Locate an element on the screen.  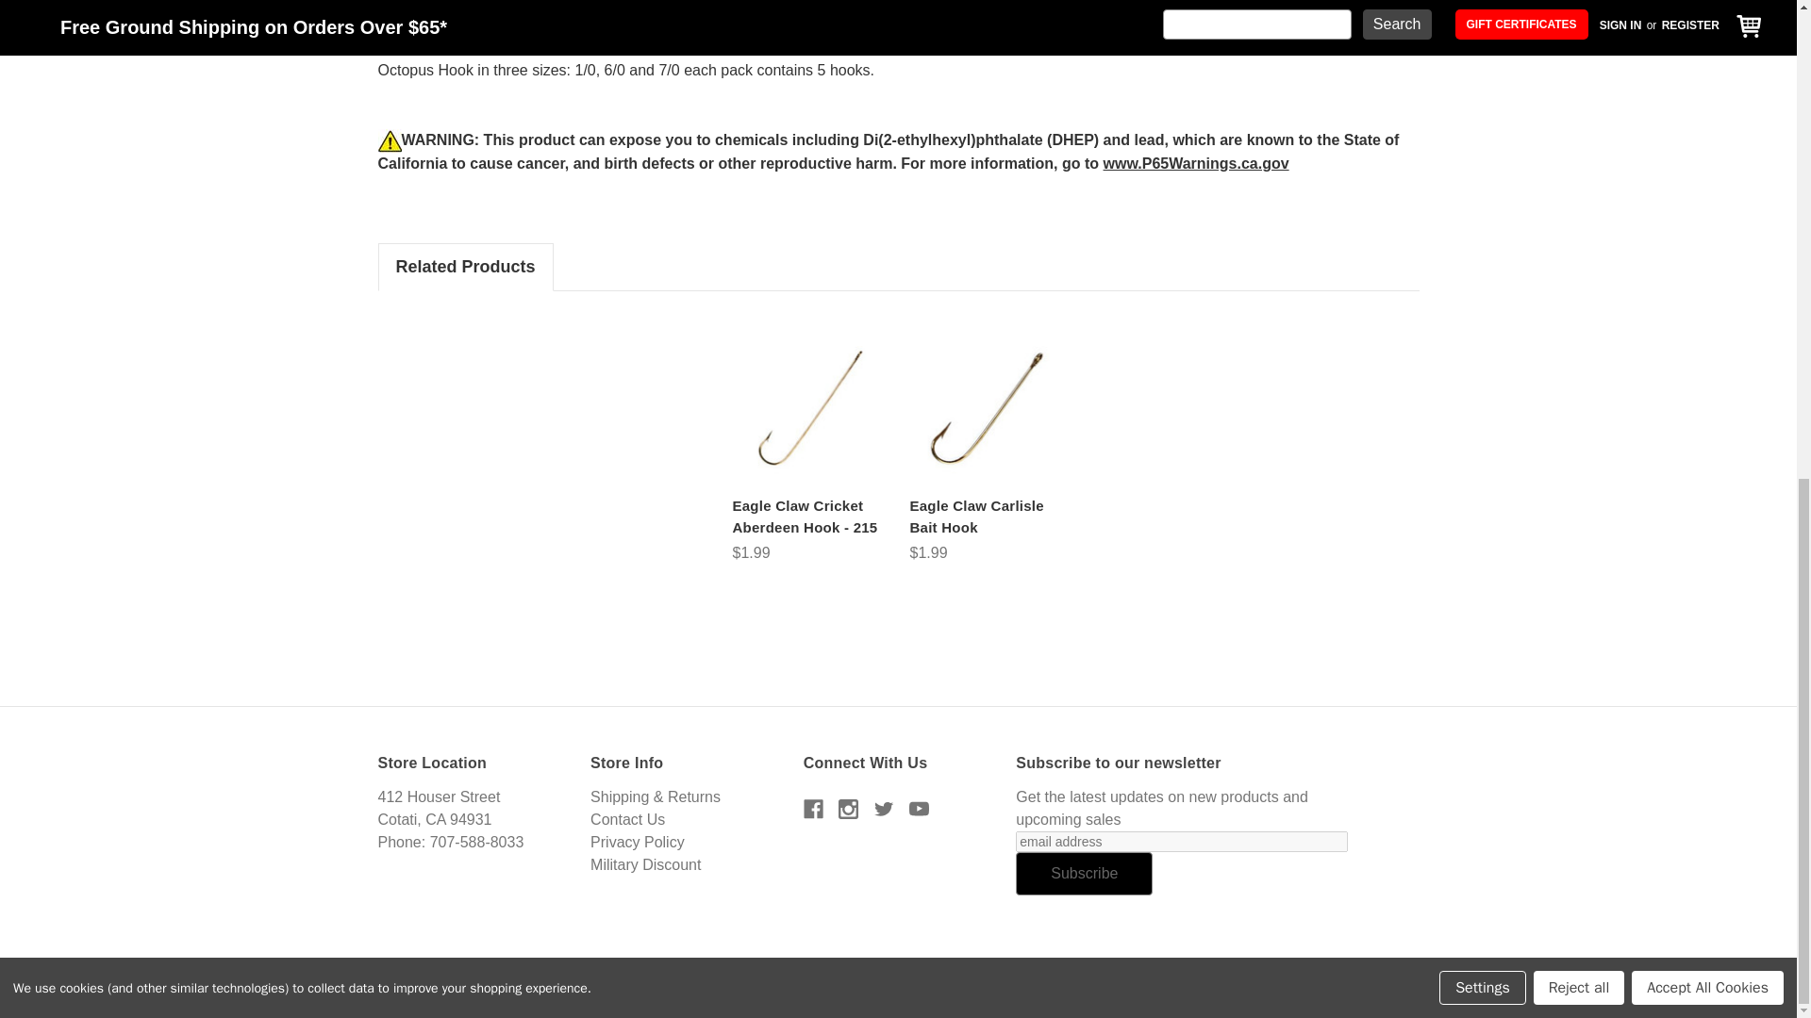
Eagle Claw Cricket Aberdeen Hook - 215 is located at coordinates (809, 405).